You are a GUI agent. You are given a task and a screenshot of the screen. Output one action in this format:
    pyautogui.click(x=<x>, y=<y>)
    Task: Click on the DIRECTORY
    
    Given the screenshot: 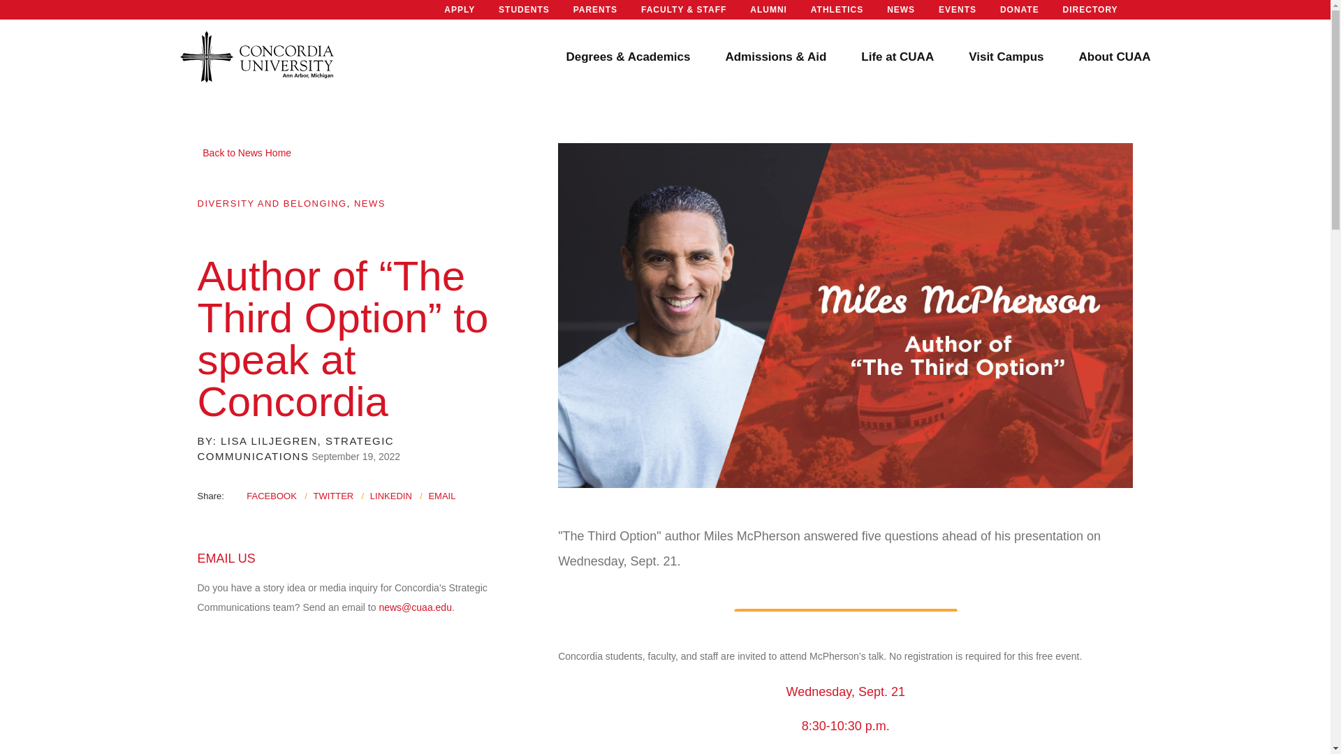 What is the action you would take?
    pyautogui.click(x=1091, y=10)
    